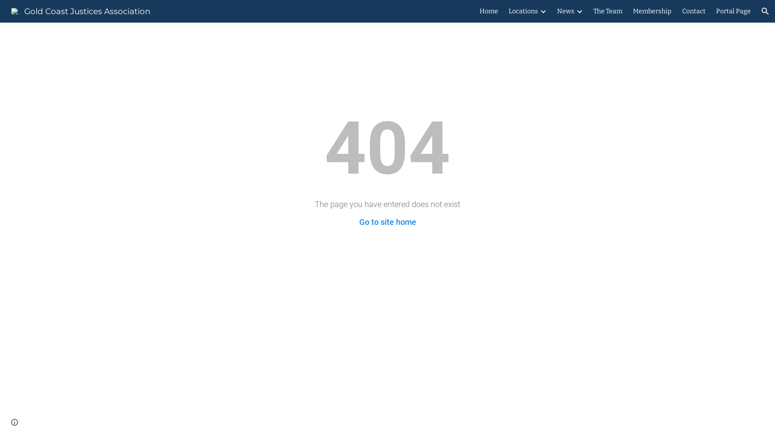 Image resolution: width=775 pixels, height=436 pixels. Describe the element at coordinates (652, 11) in the screenshot. I see `Membership` at that location.